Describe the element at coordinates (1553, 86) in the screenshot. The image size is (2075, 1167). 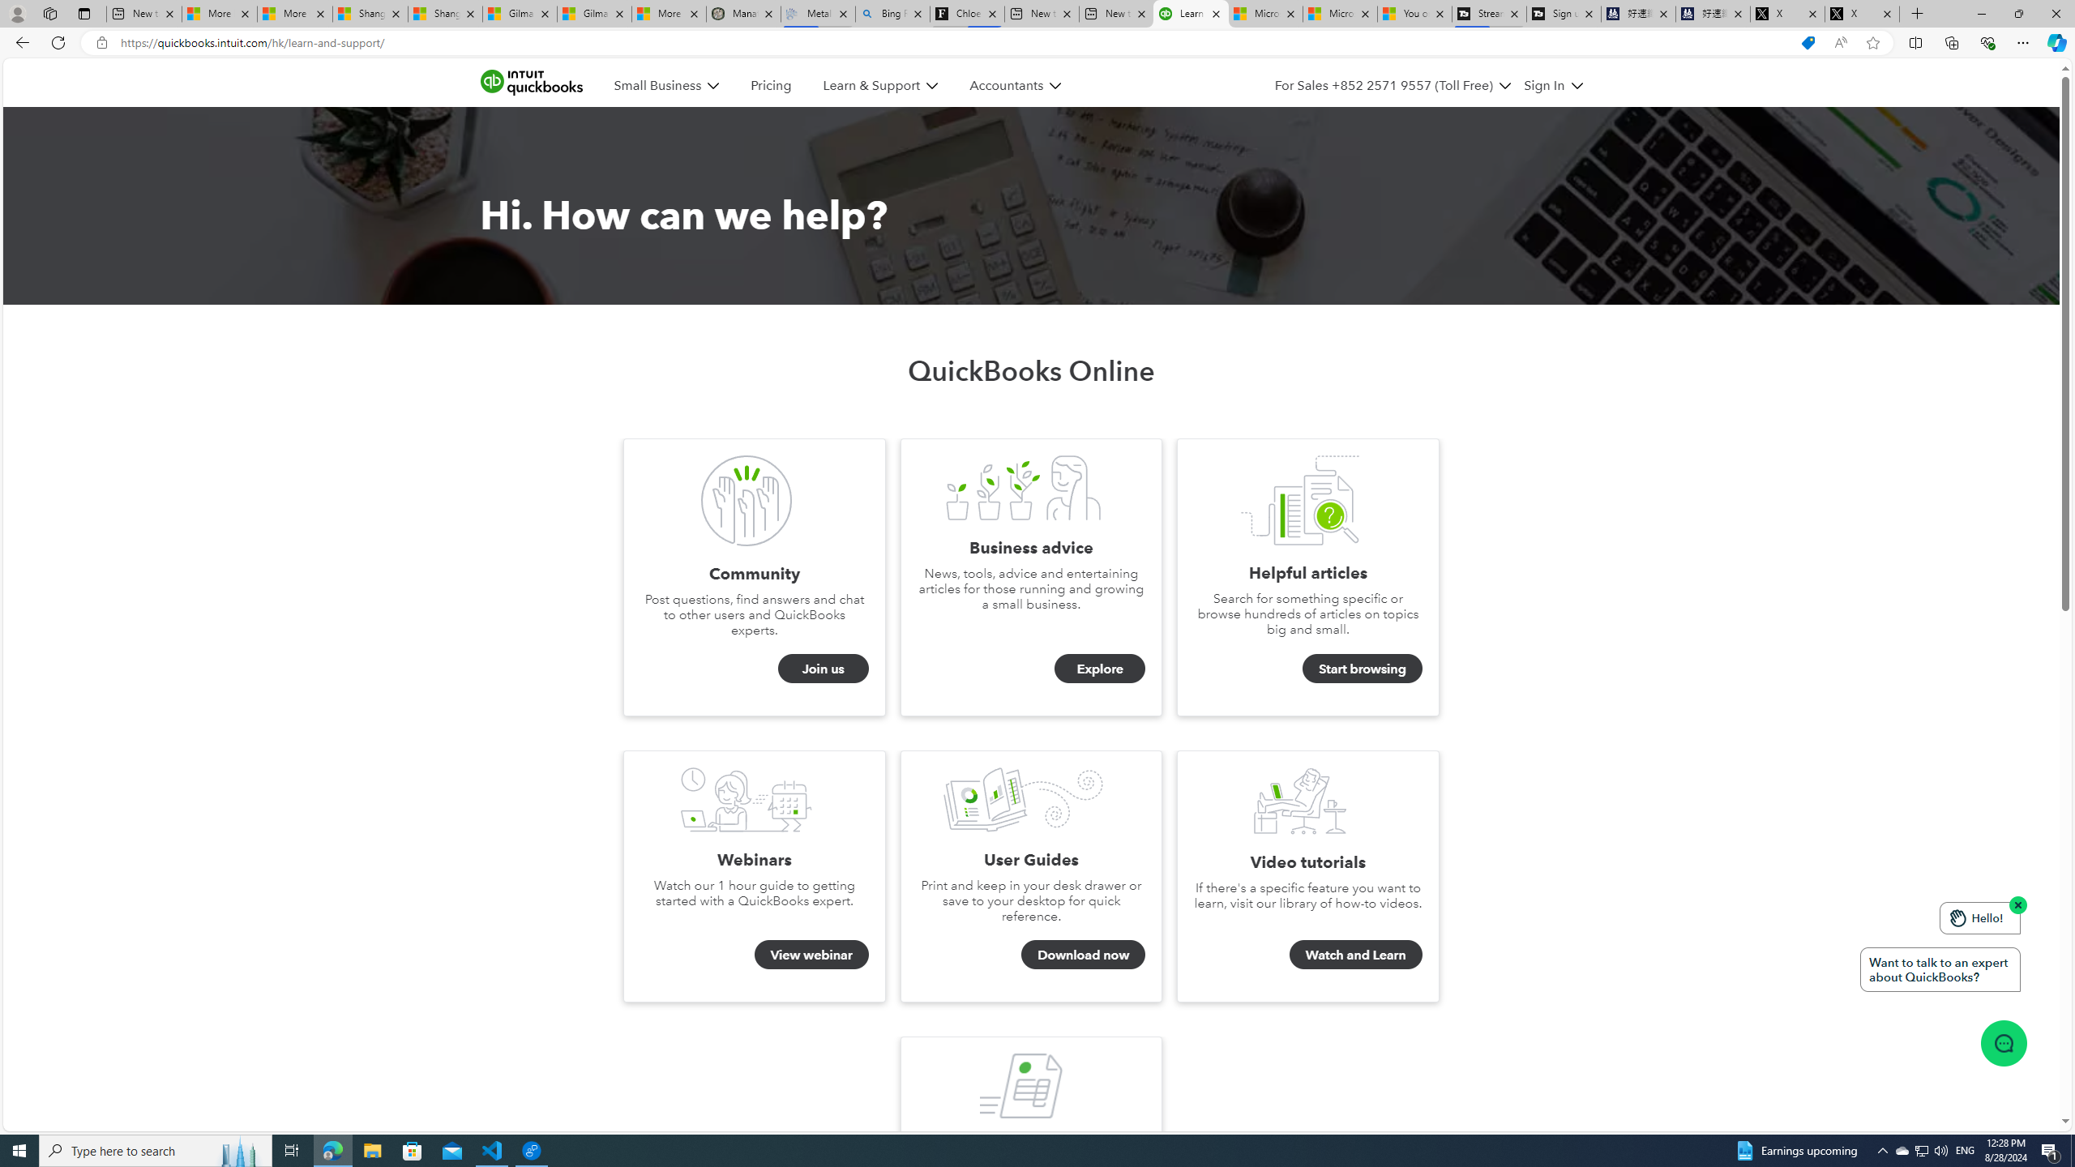
I see `Sign In` at that location.